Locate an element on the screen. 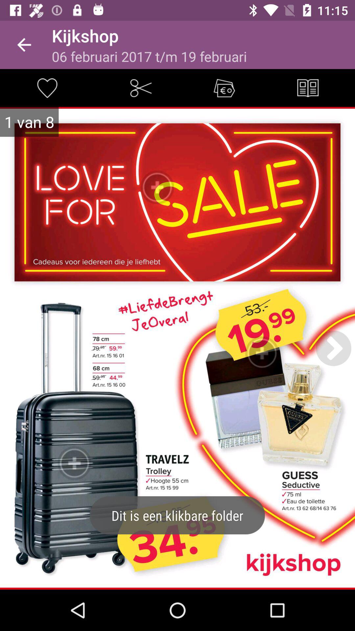 Image resolution: width=355 pixels, height=631 pixels. click the app to the right of the 06 februari 2017 is located at coordinates (308, 88).